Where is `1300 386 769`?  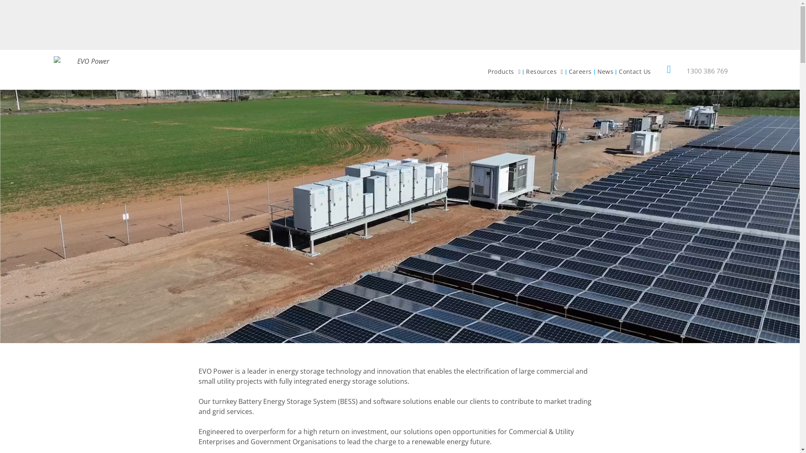 1300 386 769 is located at coordinates (709, 69).